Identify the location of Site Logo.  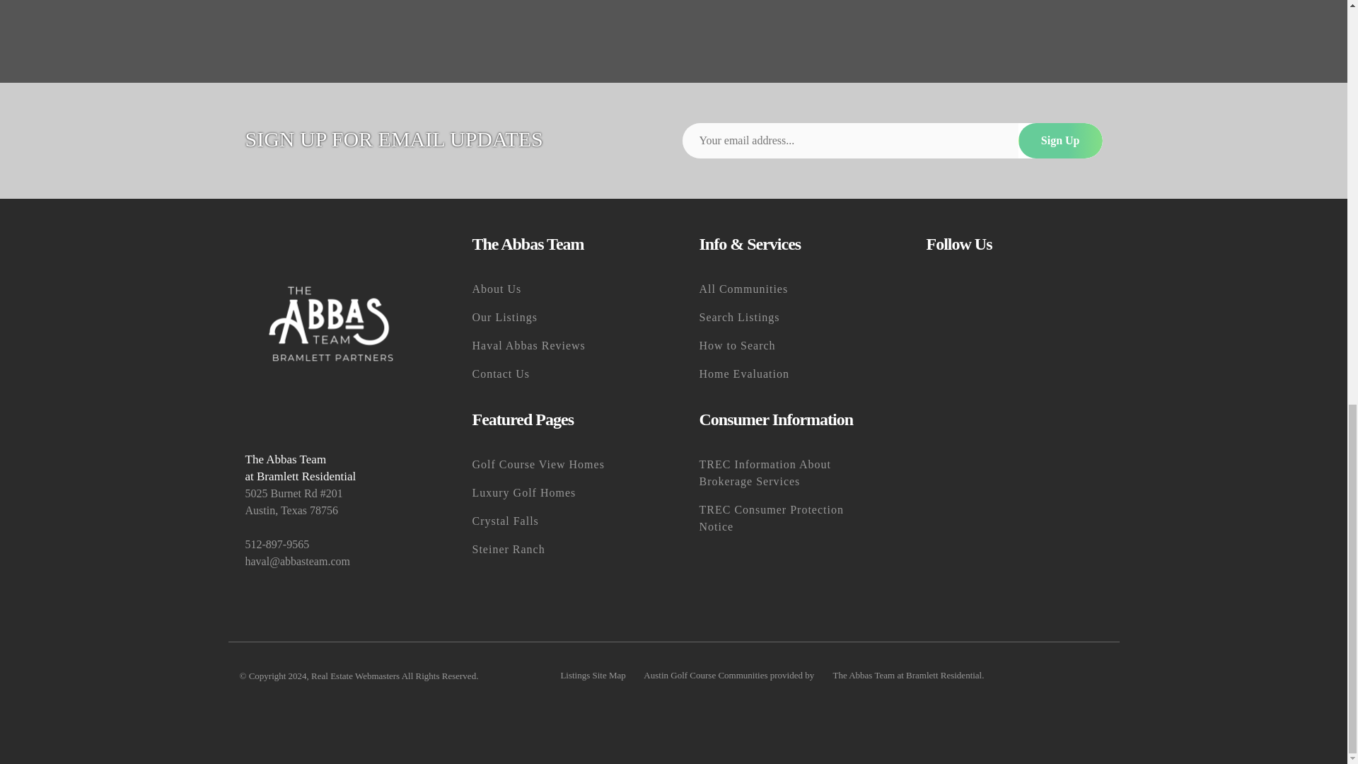
(332, 323).